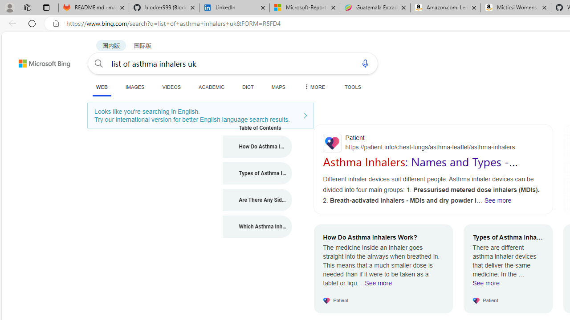 Image resolution: width=570 pixels, height=320 pixels. What do you see at coordinates (212, 87) in the screenshot?
I see `ACADEMIC` at bounding box center [212, 87].